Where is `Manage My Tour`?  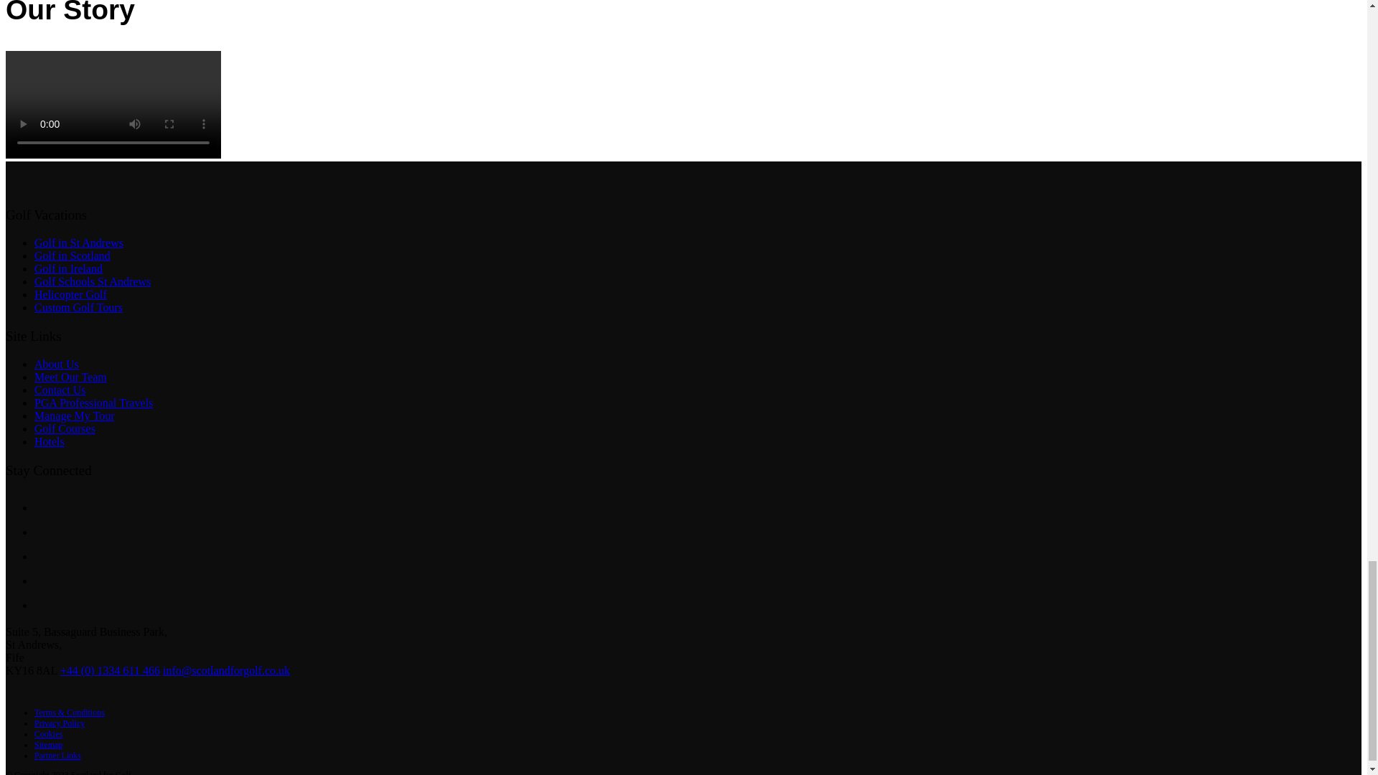
Manage My Tour is located at coordinates (75, 415).